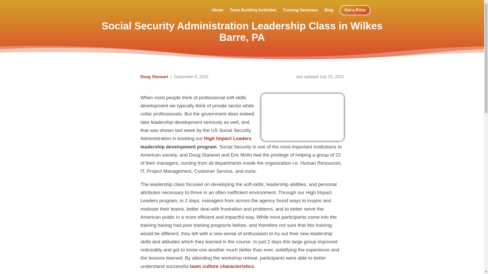 The width and height of the screenshot is (488, 274). Describe the element at coordinates (384, 31) in the screenshot. I see `Submit` at that location.